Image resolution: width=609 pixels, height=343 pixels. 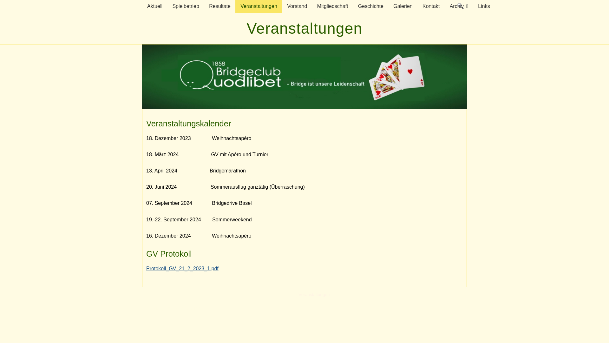 What do you see at coordinates (297, 6) in the screenshot?
I see `Vorstand` at bounding box center [297, 6].